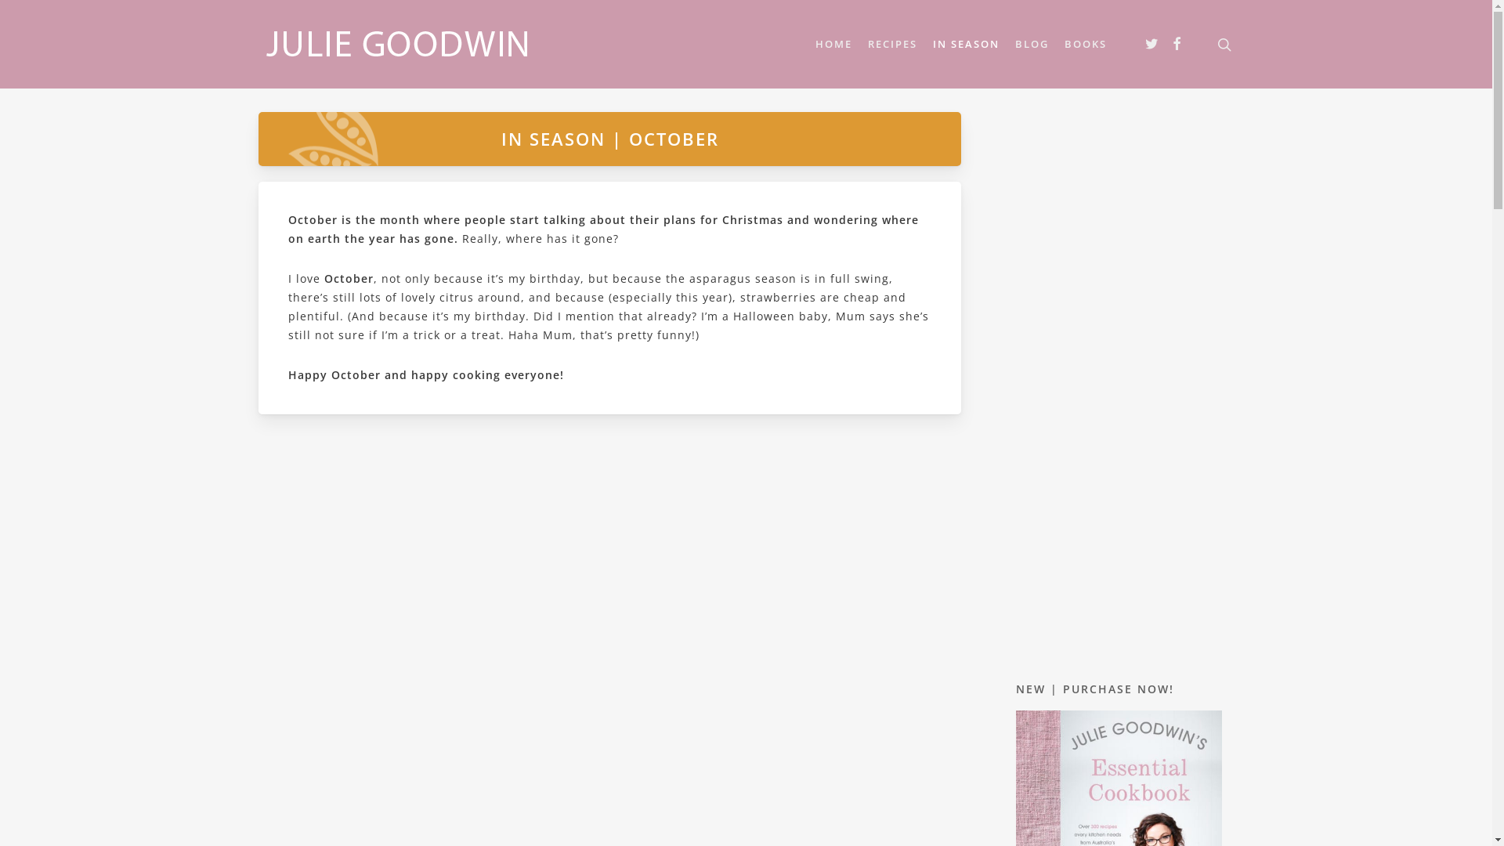 This screenshot has width=1504, height=846. What do you see at coordinates (1086, 44) in the screenshot?
I see `BOOKS` at bounding box center [1086, 44].